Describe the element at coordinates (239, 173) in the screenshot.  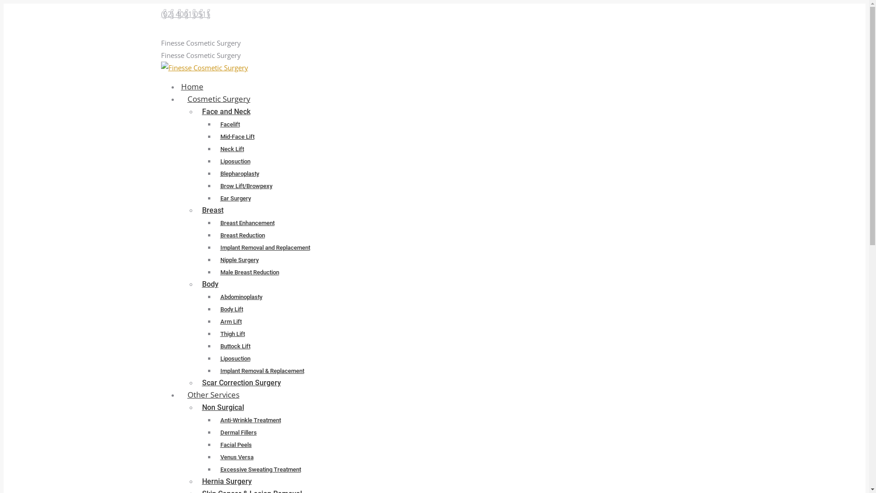
I see `Blepharoplasty` at that location.